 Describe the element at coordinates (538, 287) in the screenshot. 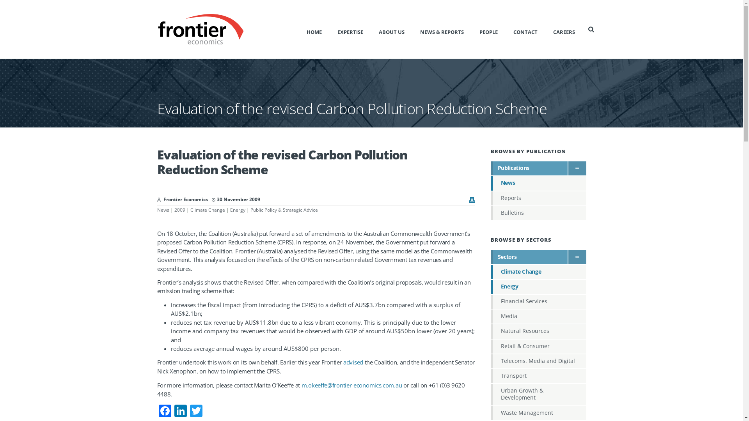

I see `Energy` at that location.